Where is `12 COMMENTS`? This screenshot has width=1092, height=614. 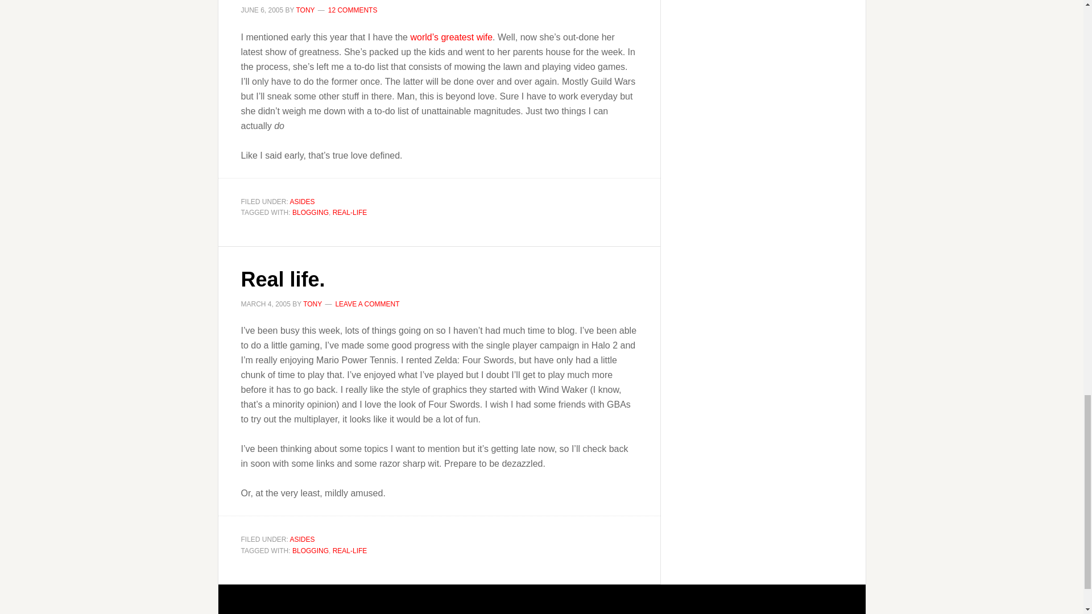
12 COMMENTS is located at coordinates (353, 10).